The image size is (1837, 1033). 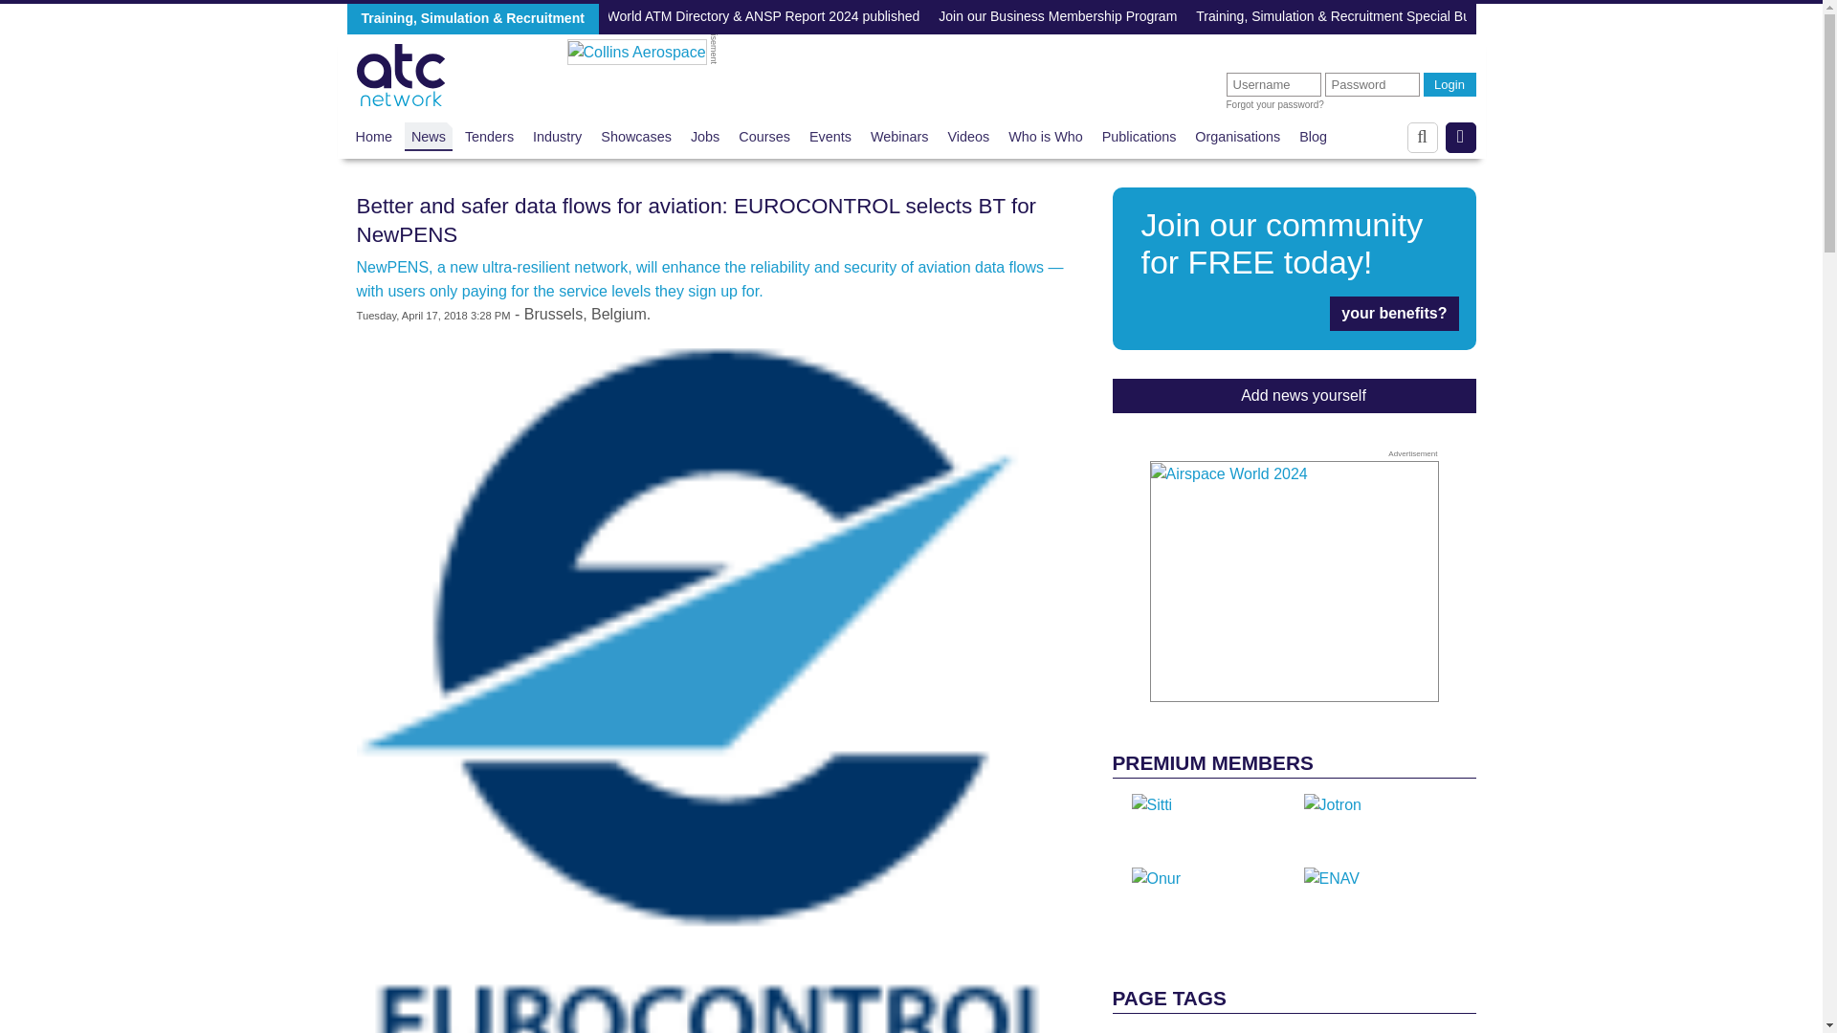 What do you see at coordinates (374, 136) in the screenshot?
I see `Home` at bounding box center [374, 136].